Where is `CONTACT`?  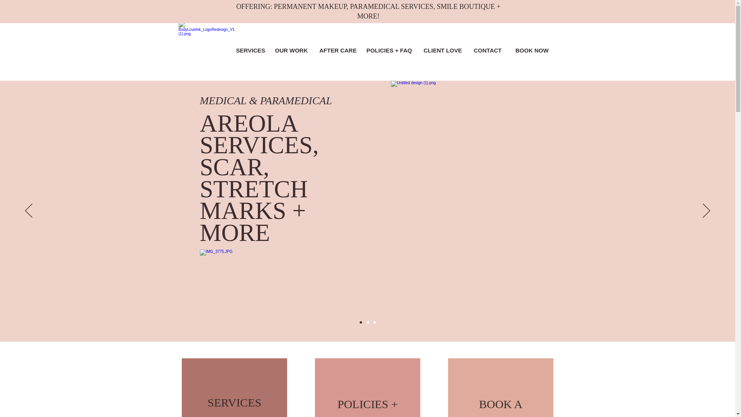 CONTACT is located at coordinates (489, 50).